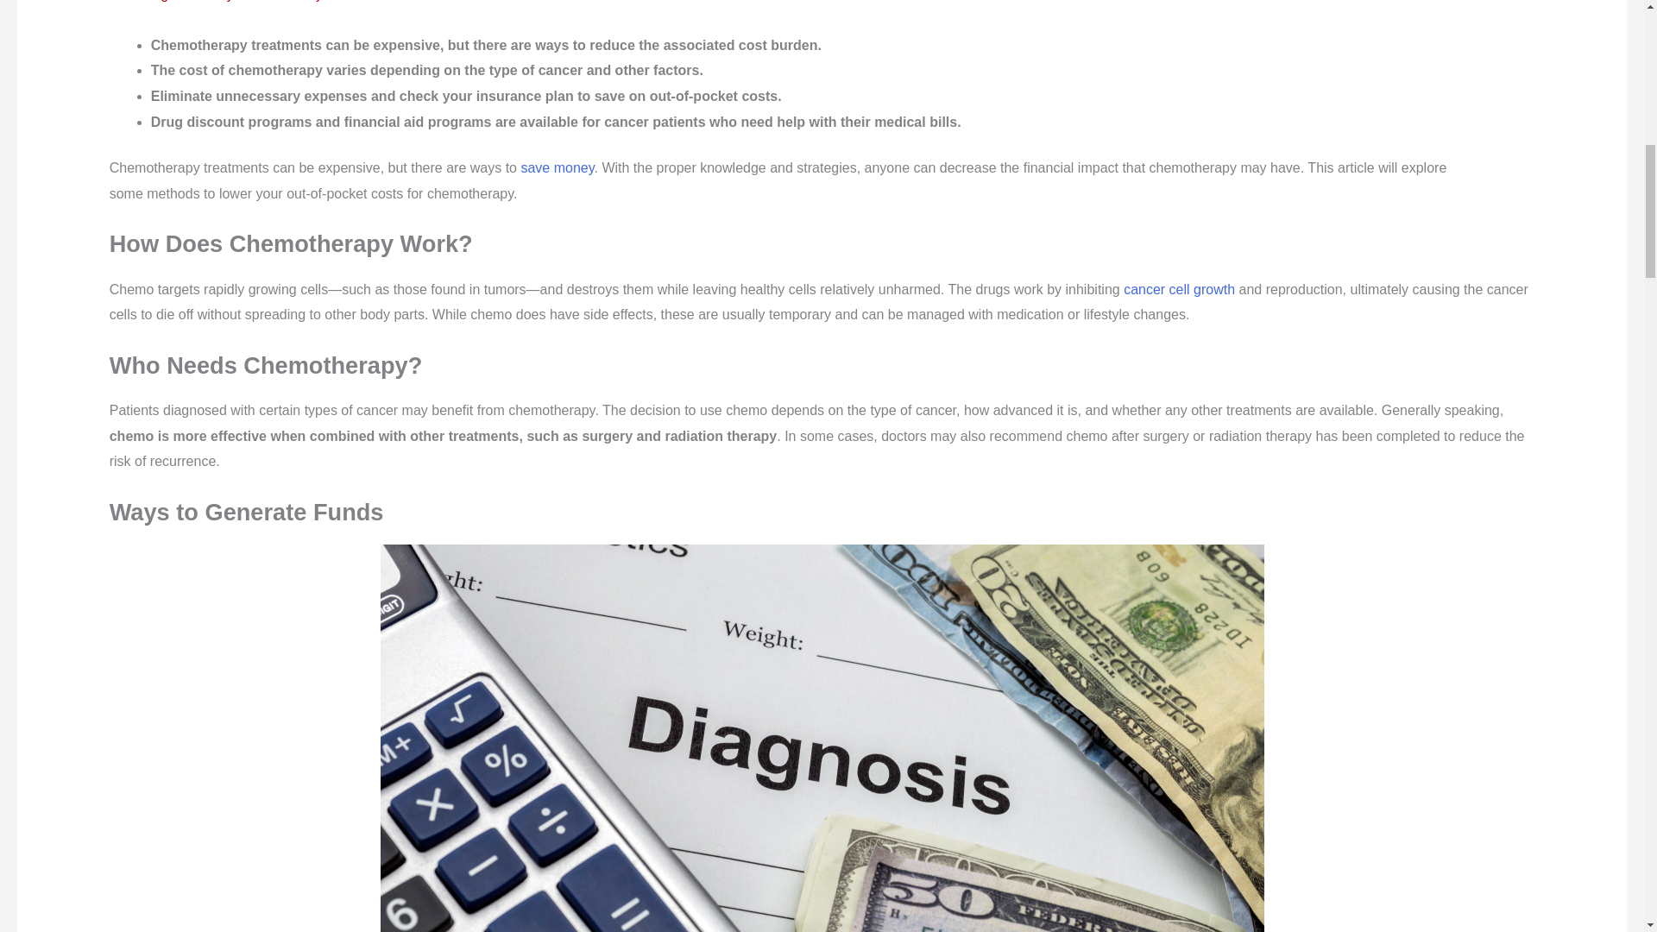 Image resolution: width=1657 pixels, height=932 pixels. What do you see at coordinates (1179, 290) in the screenshot?
I see `cancer cell growth` at bounding box center [1179, 290].